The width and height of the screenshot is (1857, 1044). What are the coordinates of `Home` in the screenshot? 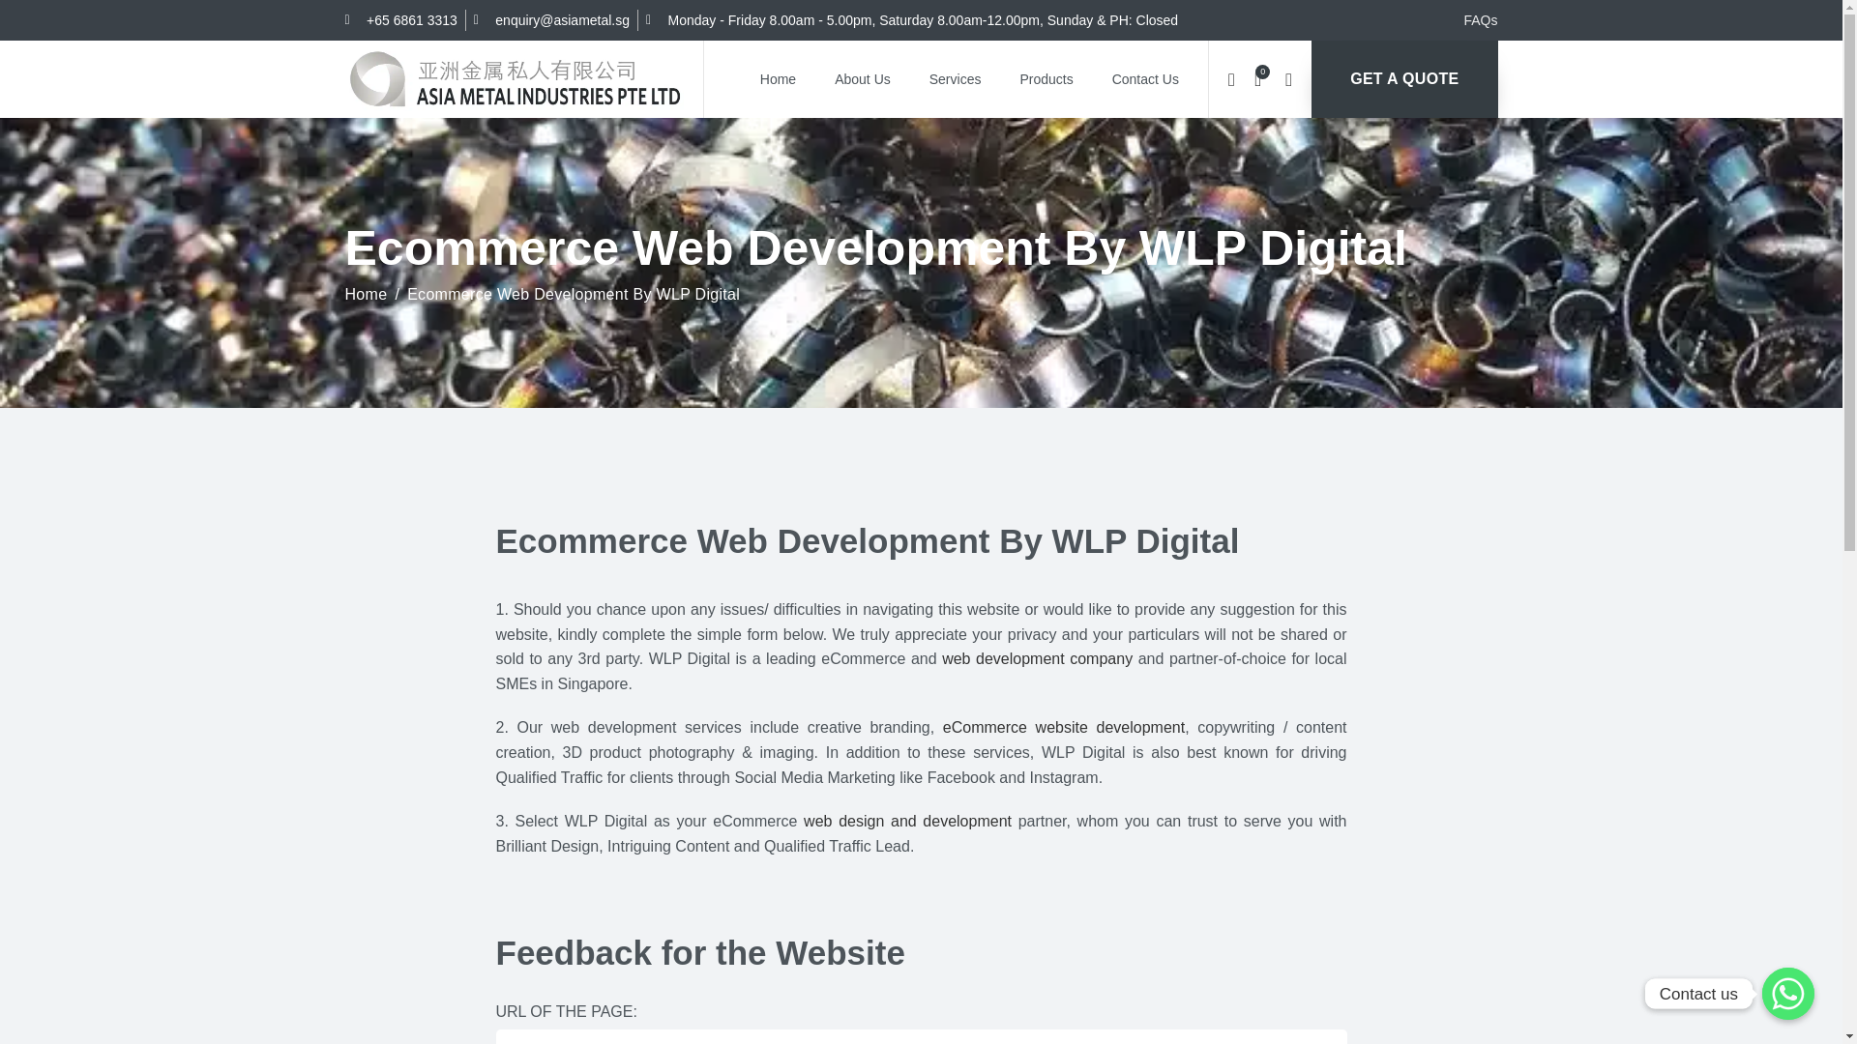 It's located at (375, 294).